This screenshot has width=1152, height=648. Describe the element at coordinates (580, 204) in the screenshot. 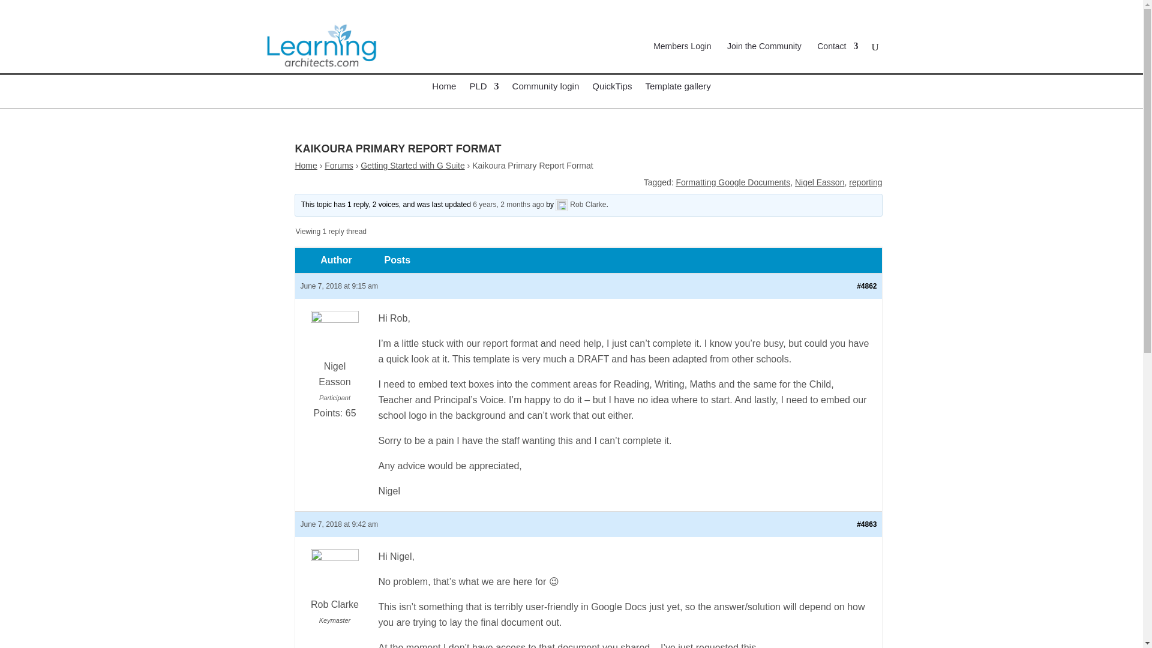

I see `View Rob Clarke's profile` at that location.